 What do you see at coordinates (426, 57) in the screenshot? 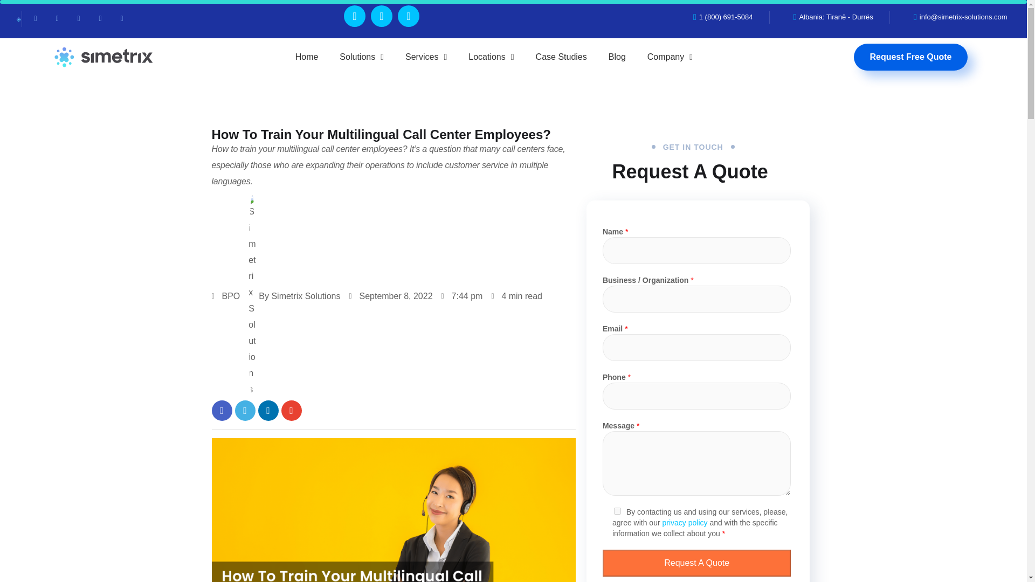
I see `Services` at bounding box center [426, 57].